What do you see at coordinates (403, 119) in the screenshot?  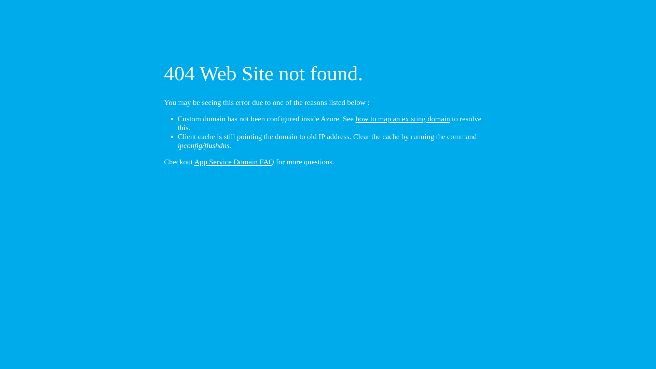 I see `how to map an existing domain` at bounding box center [403, 119].